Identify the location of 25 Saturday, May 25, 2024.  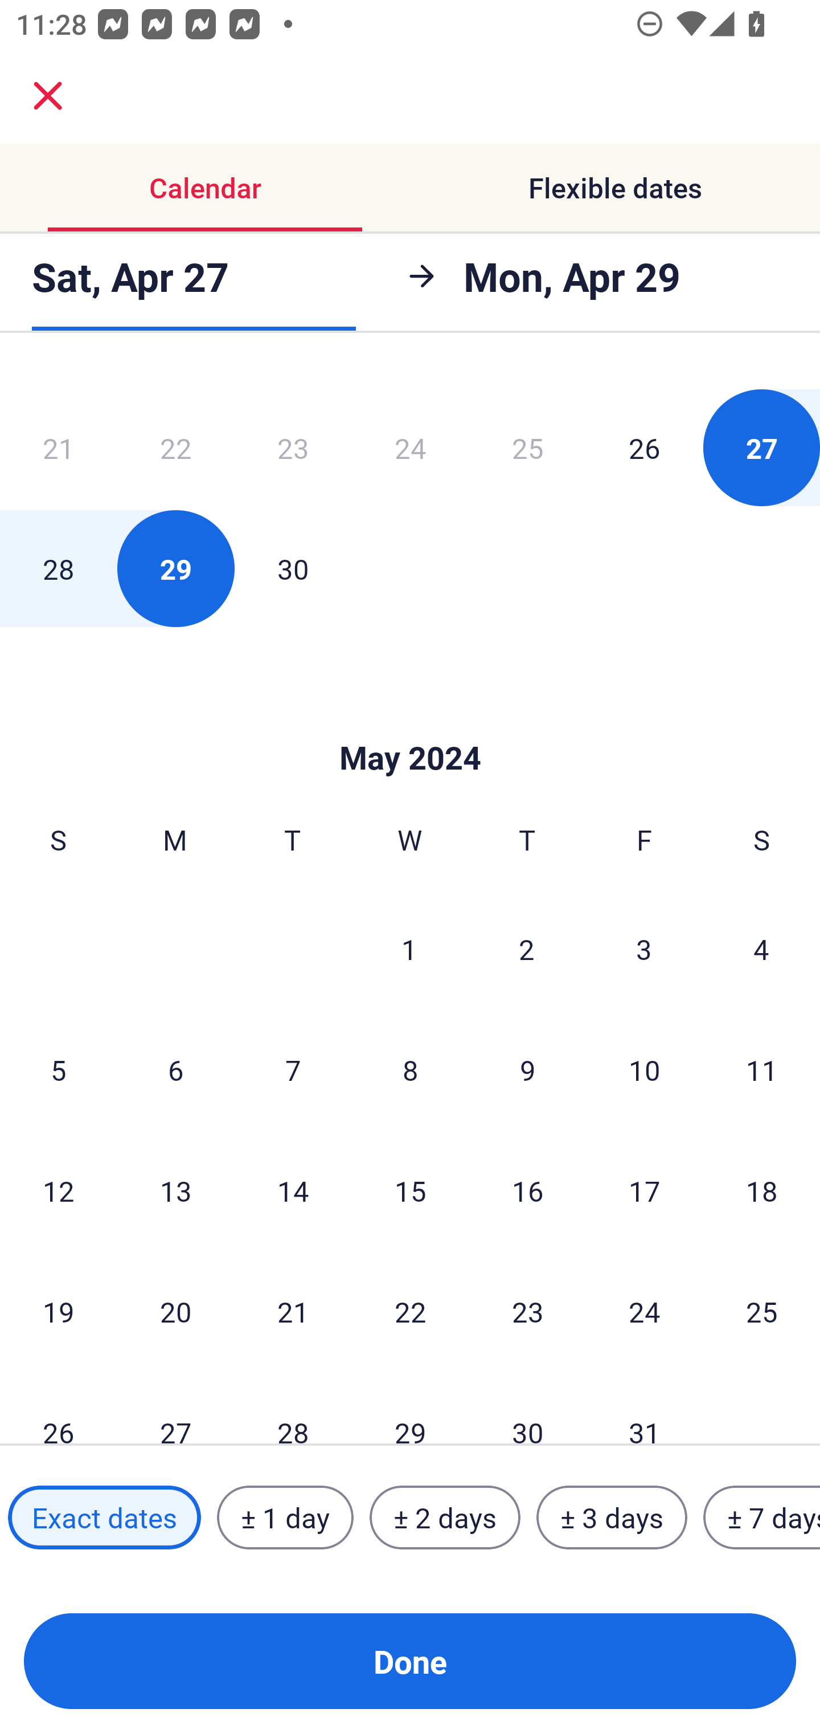
(762, 1311).